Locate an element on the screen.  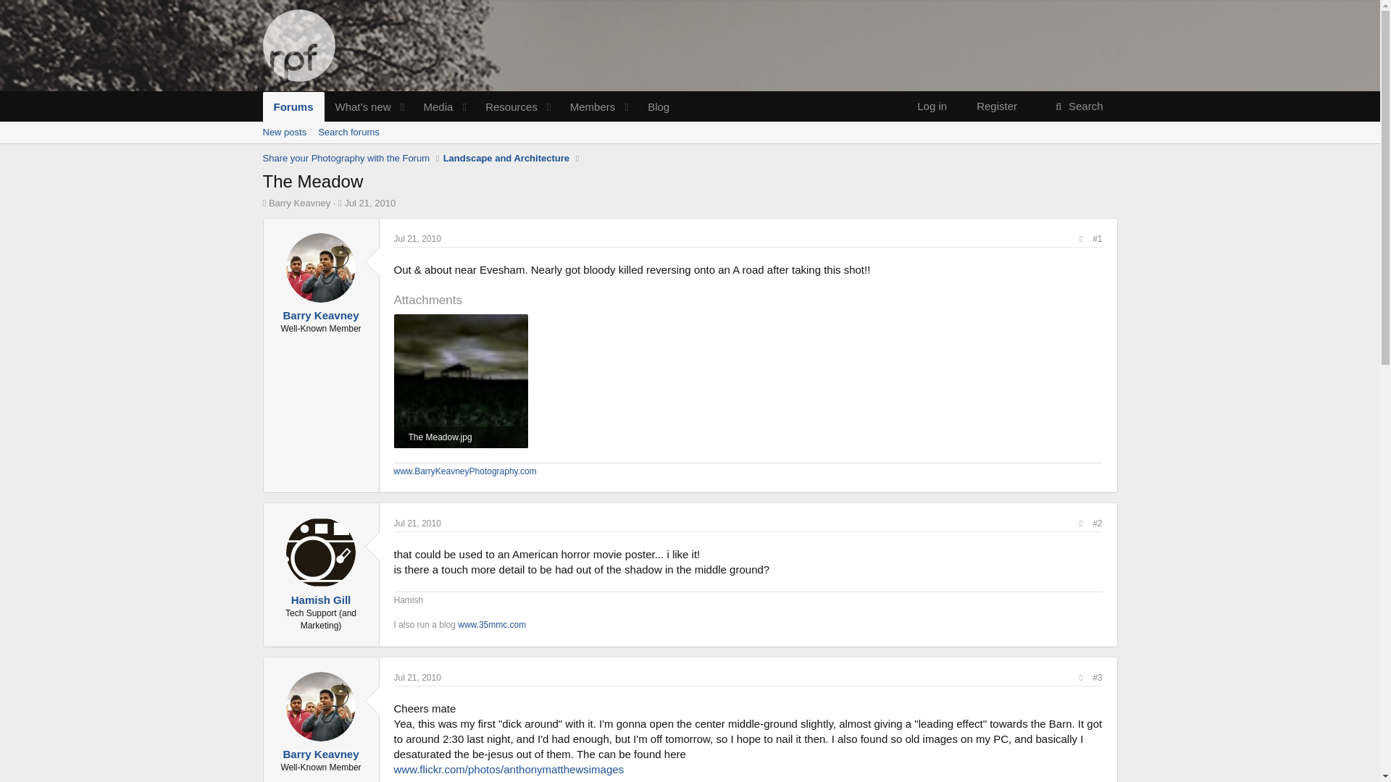
The Meadow.jpg is located at coordinates (369, 203).